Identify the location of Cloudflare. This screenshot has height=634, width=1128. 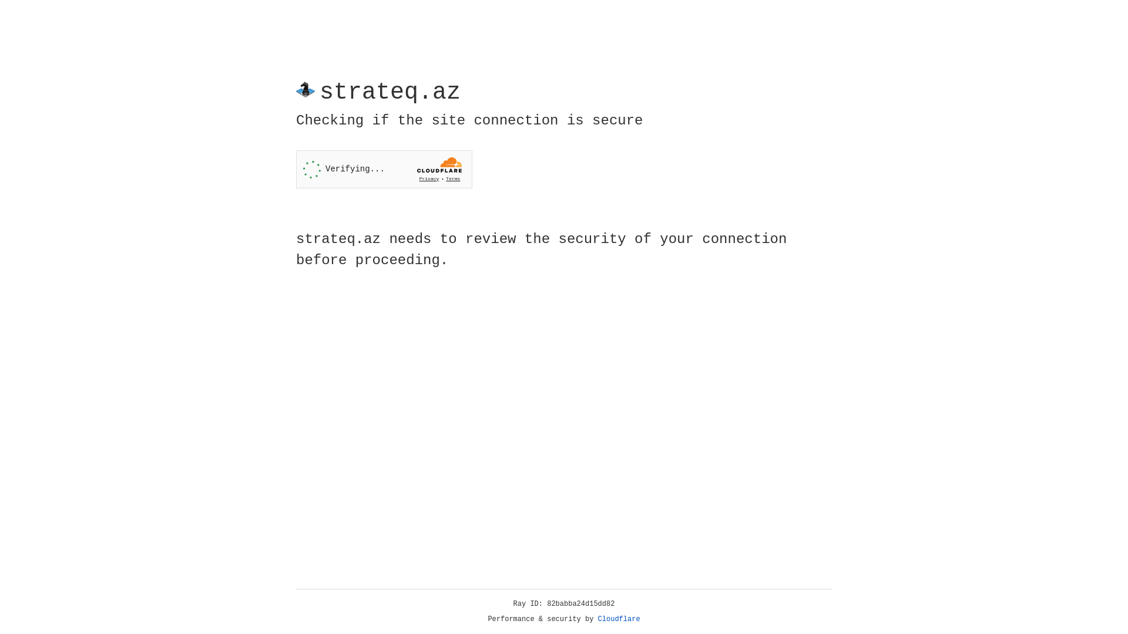
(619, 619).